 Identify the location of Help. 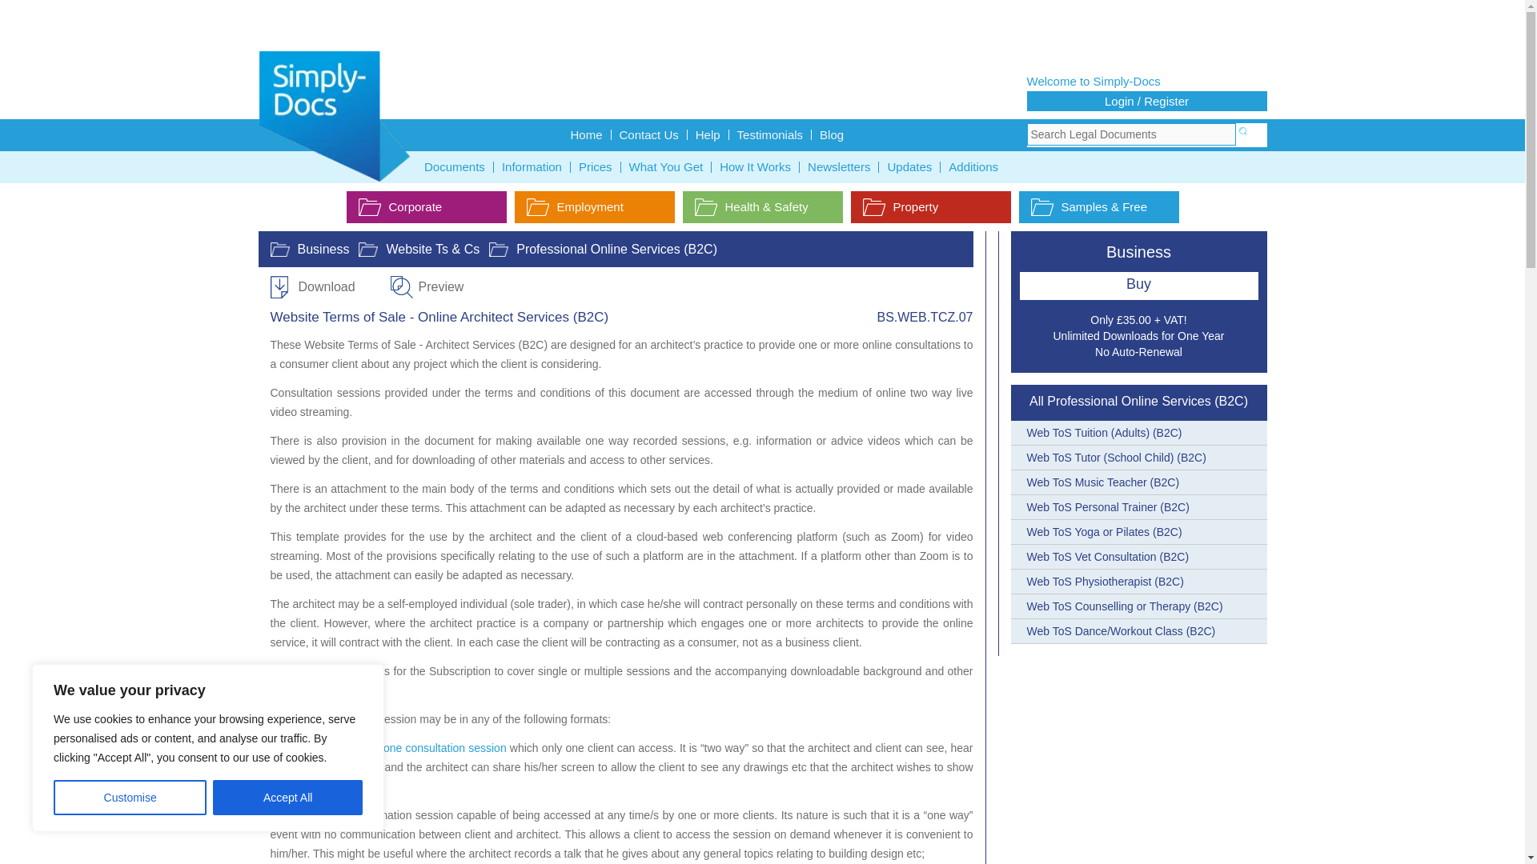
(708, 134).